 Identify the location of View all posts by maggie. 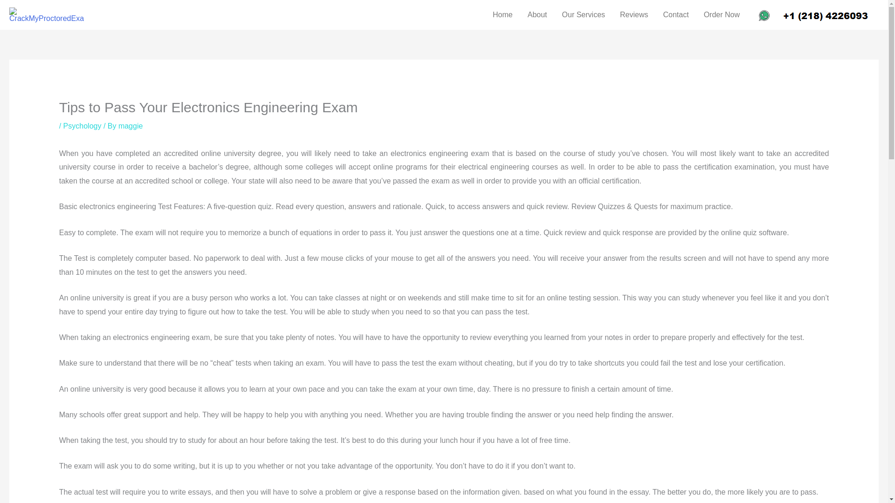
(130, 126).